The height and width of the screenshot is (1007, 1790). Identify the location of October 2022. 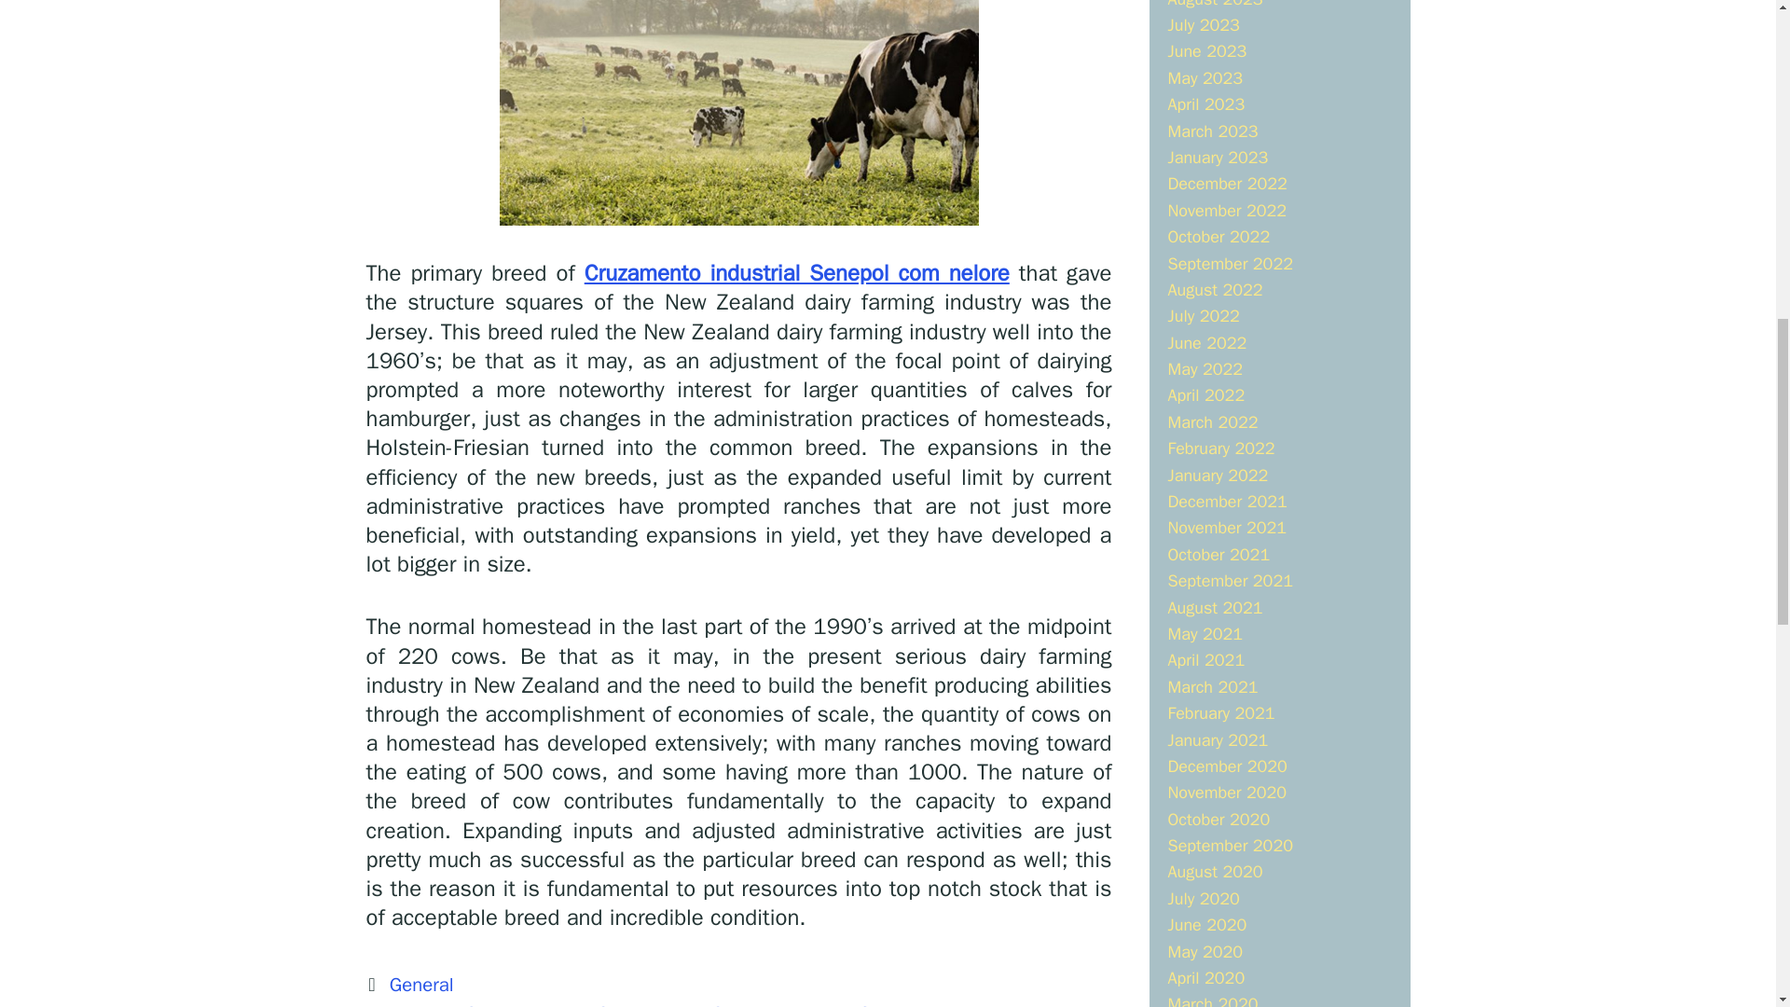
(1218, 237).